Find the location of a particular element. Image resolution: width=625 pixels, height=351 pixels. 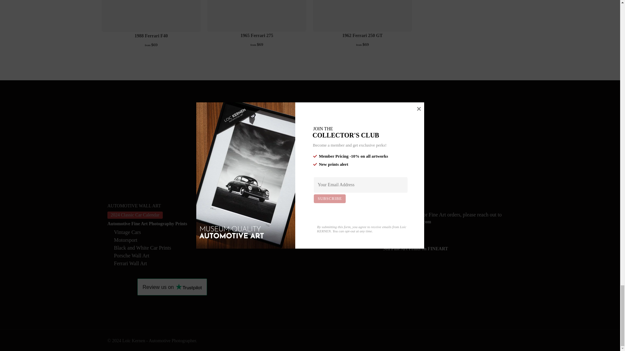

Vintage Car Wall Art and Prints is located at coordinates (175, 232).